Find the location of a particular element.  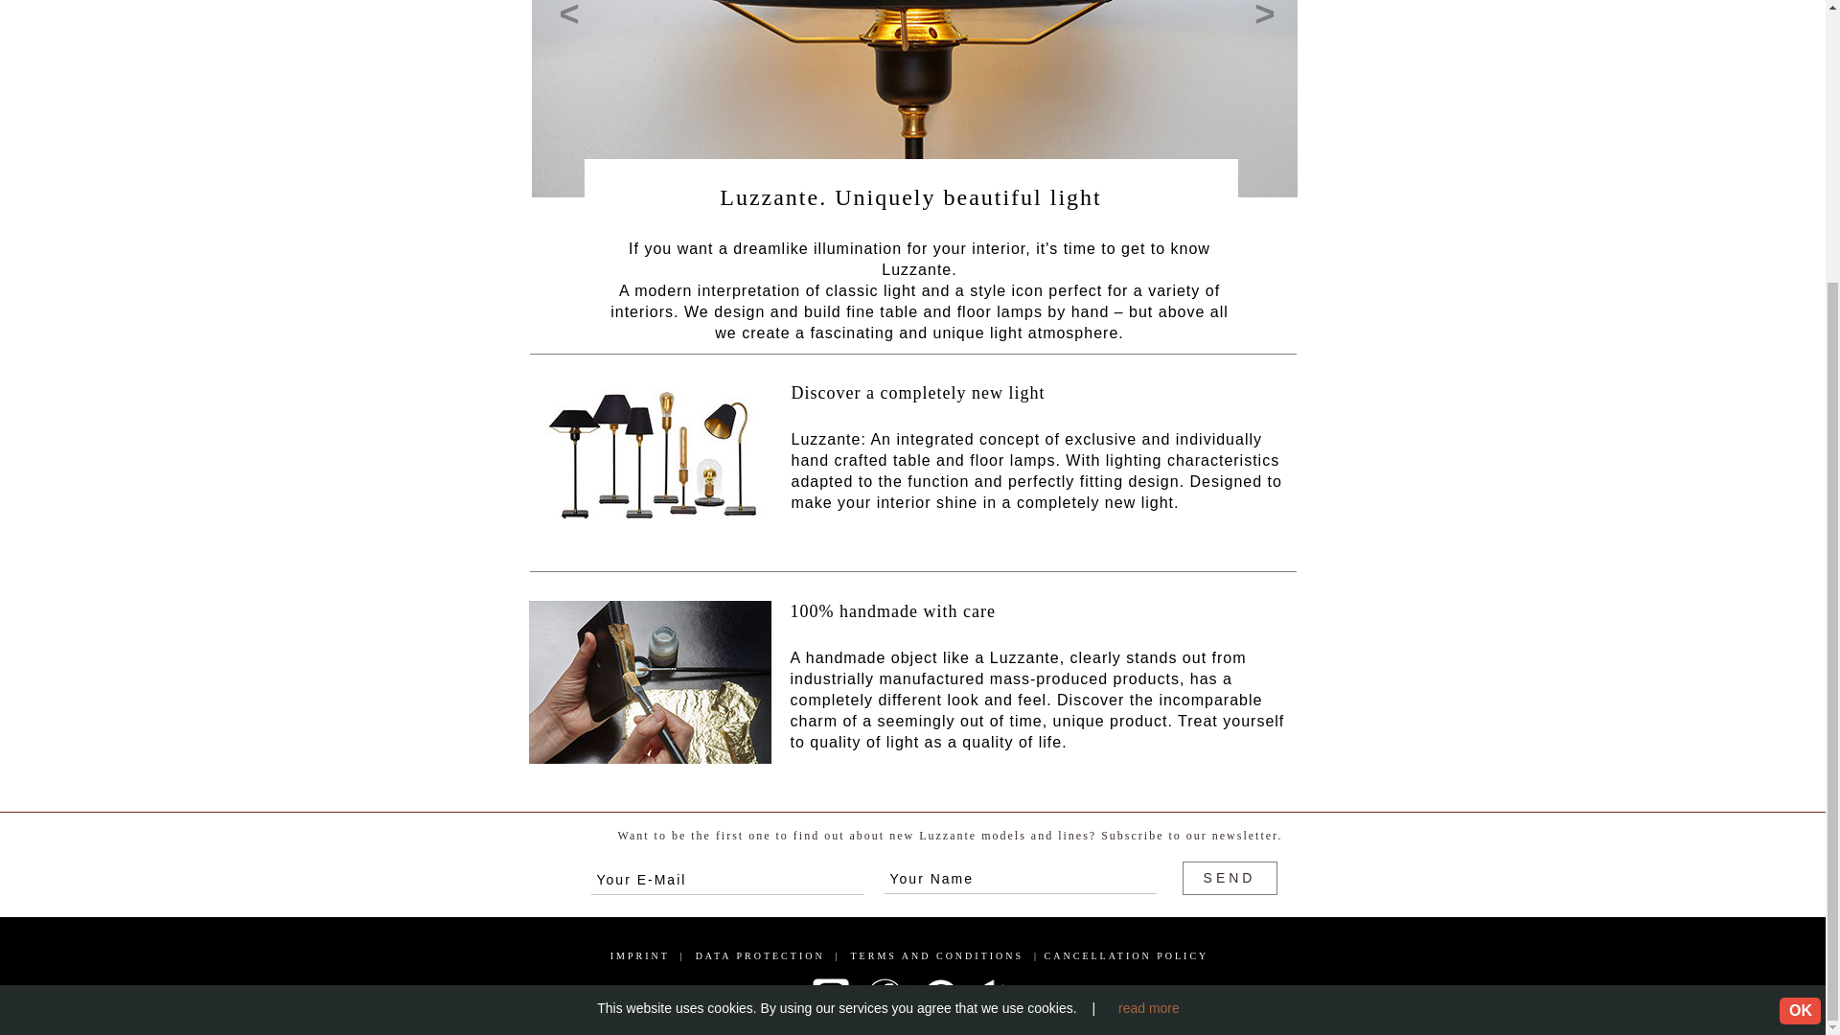

OK is located at coordinates (1800, 634).